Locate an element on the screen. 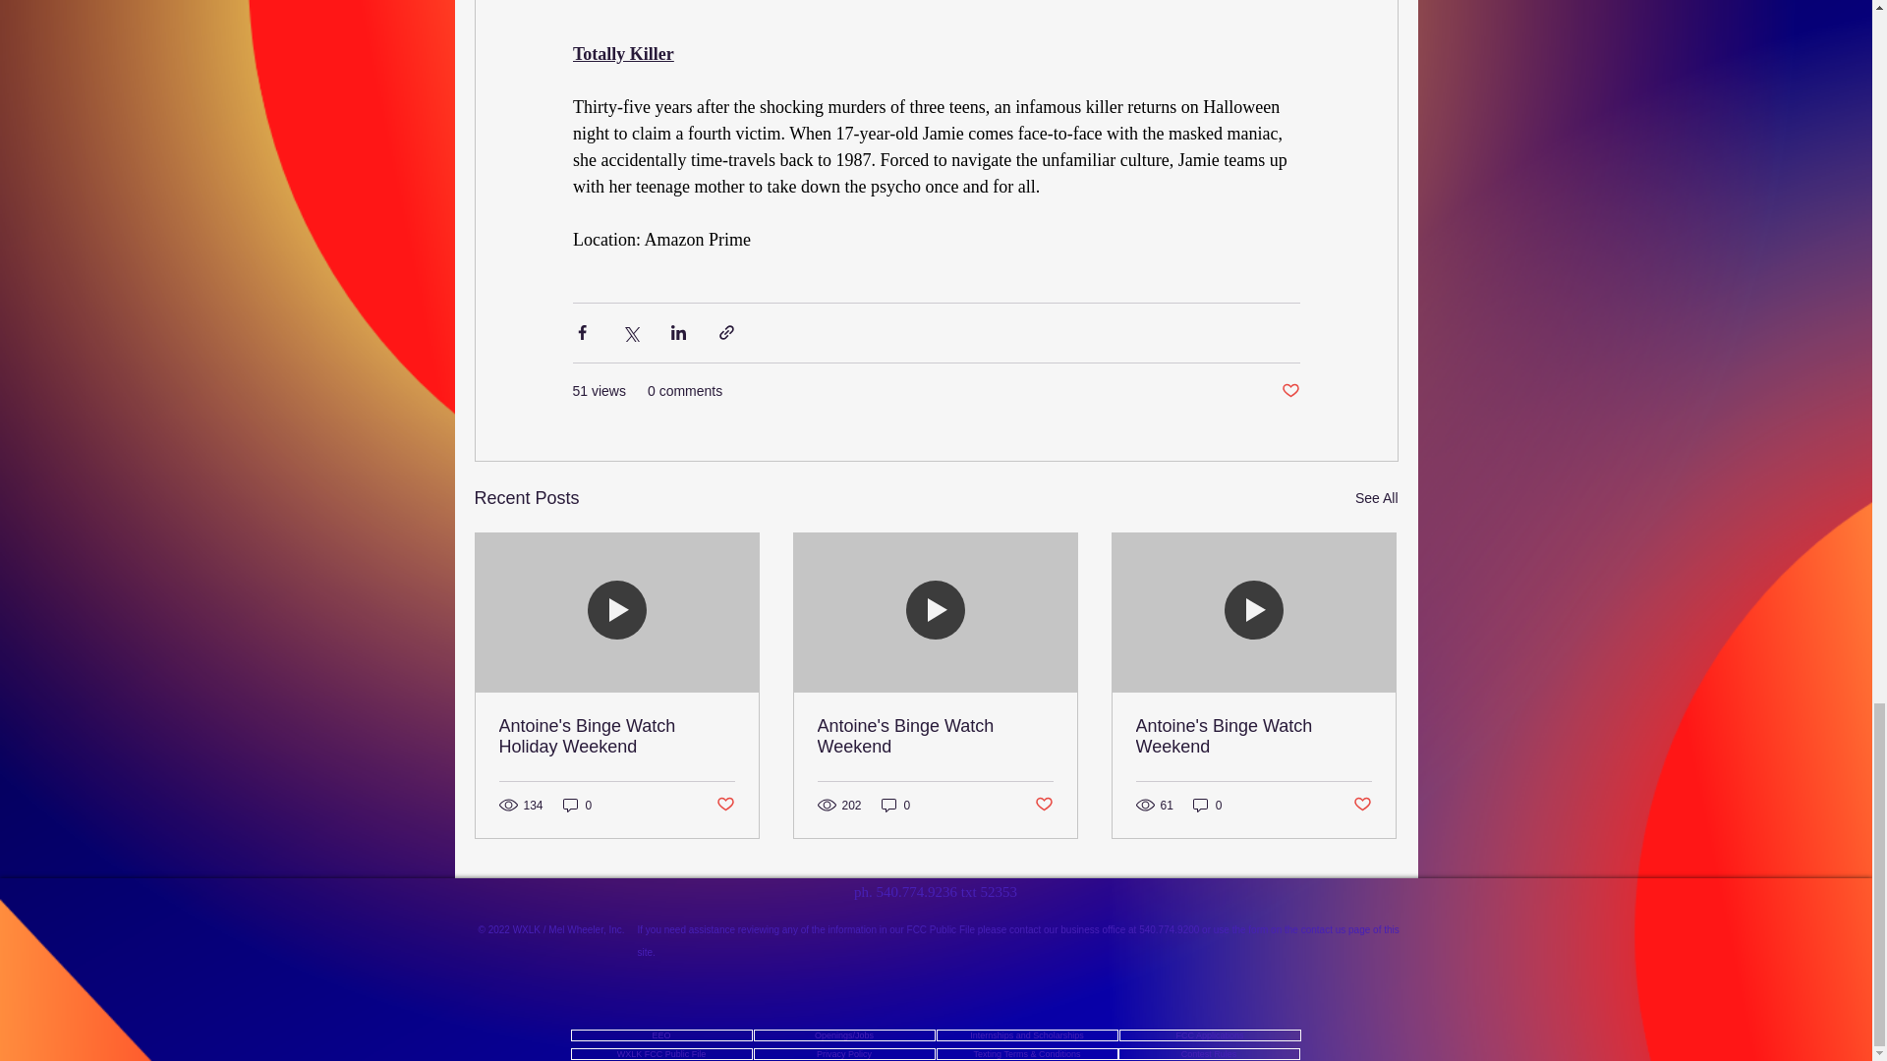  Antoine's Binge Watch Holiday Weekend is located at coordinates (617, 737).